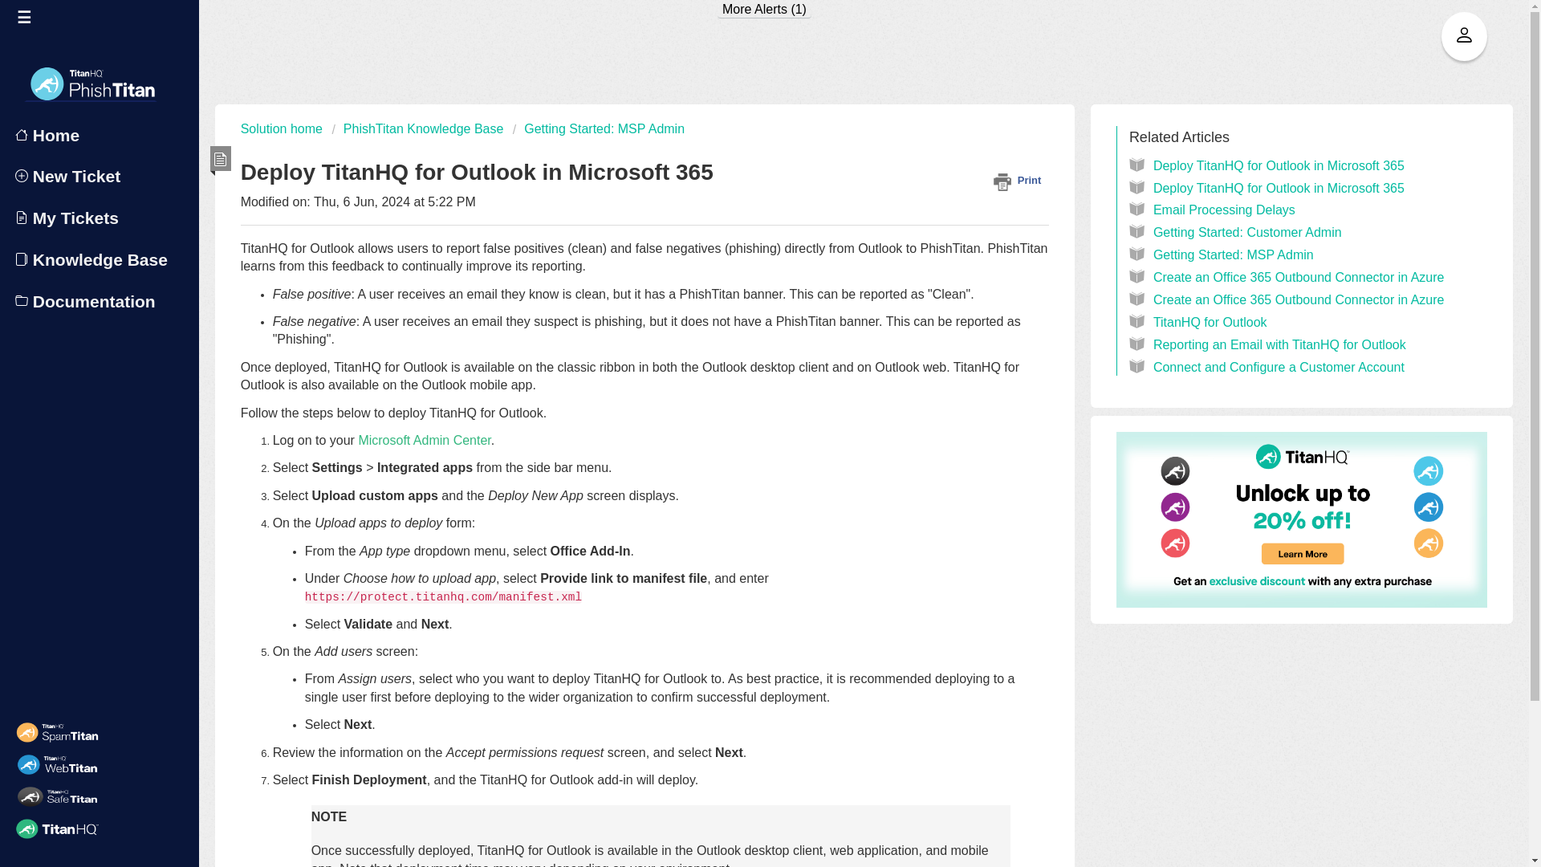  I want to click on Print, so click(1021, 180).